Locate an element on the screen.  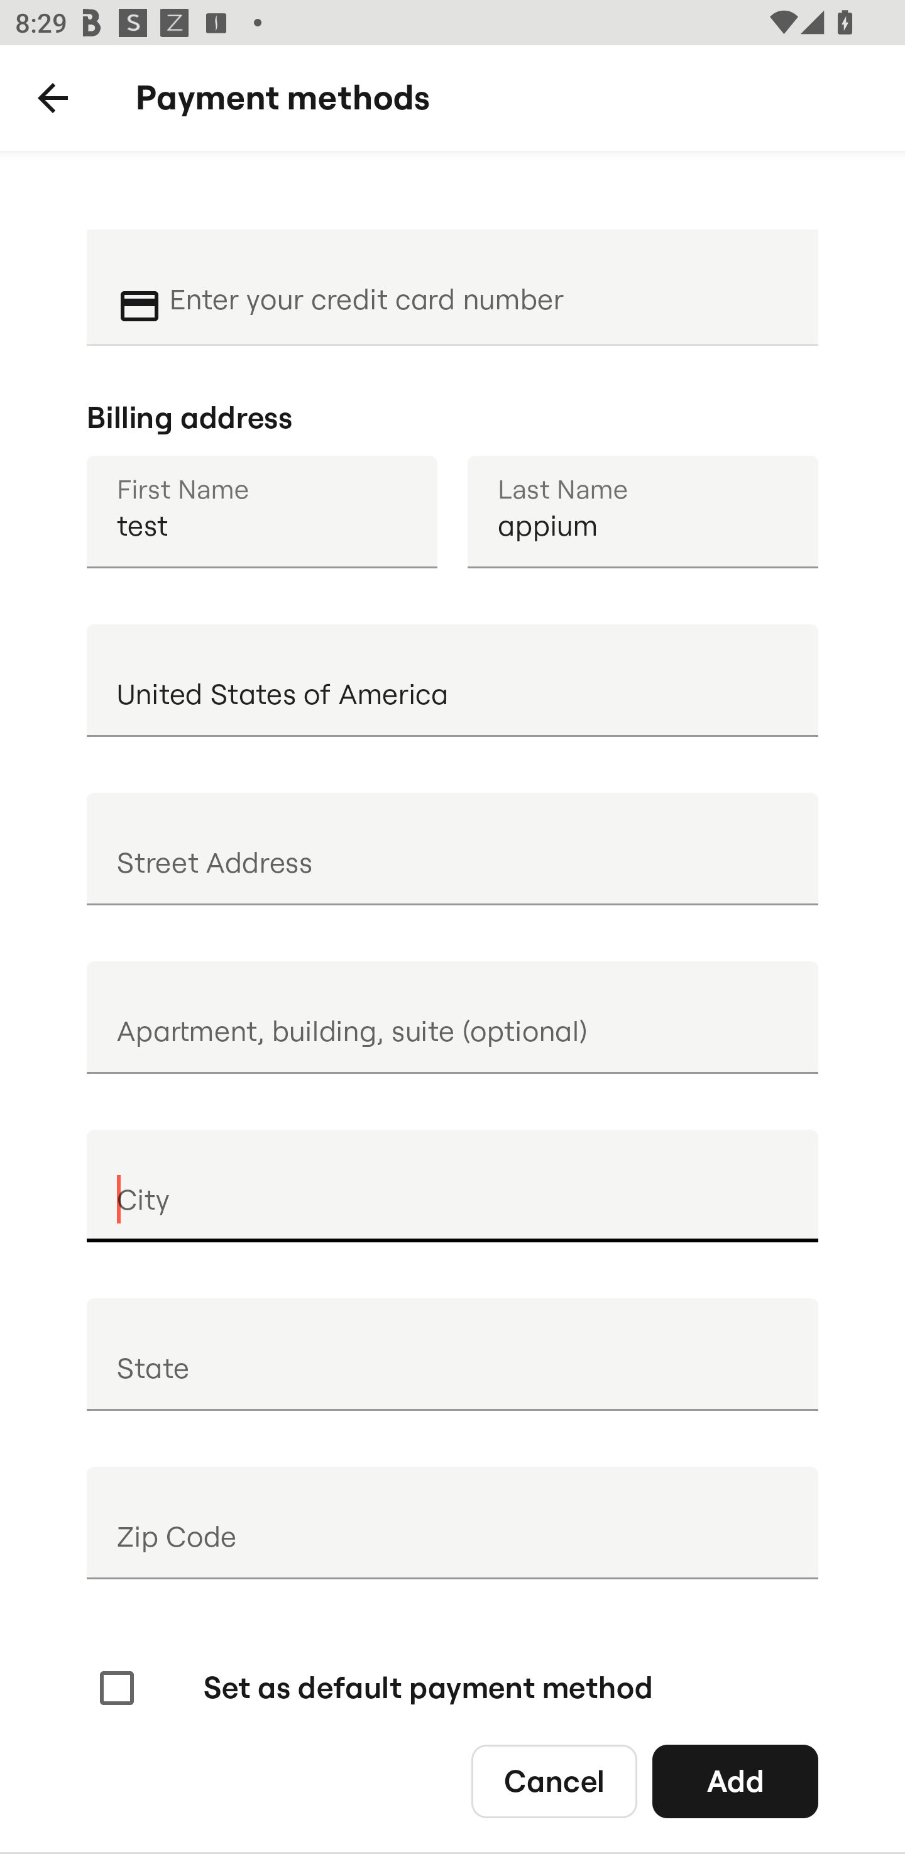
Back is located at coordinates (53, 98).